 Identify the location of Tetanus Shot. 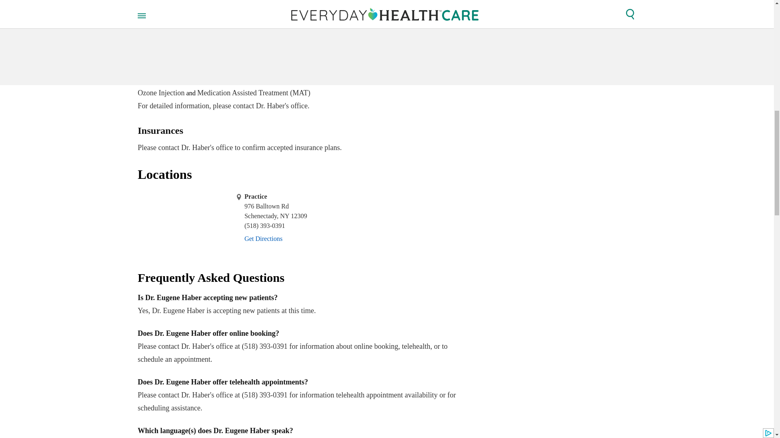
(328, 79).